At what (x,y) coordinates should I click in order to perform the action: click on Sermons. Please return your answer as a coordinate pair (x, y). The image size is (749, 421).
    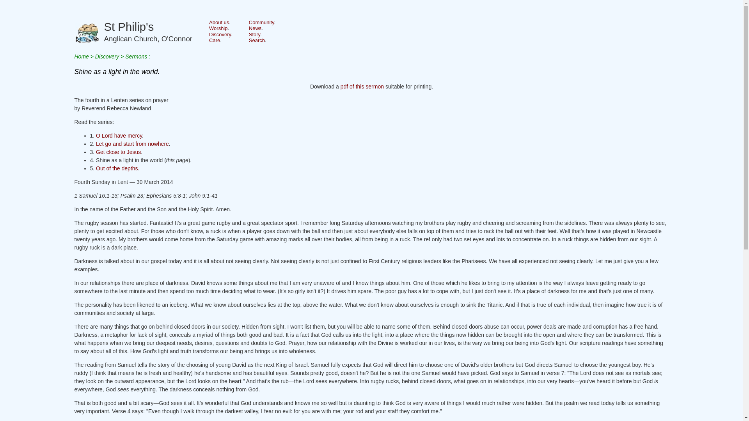
    Looking at the image, I should click on (117, 168).